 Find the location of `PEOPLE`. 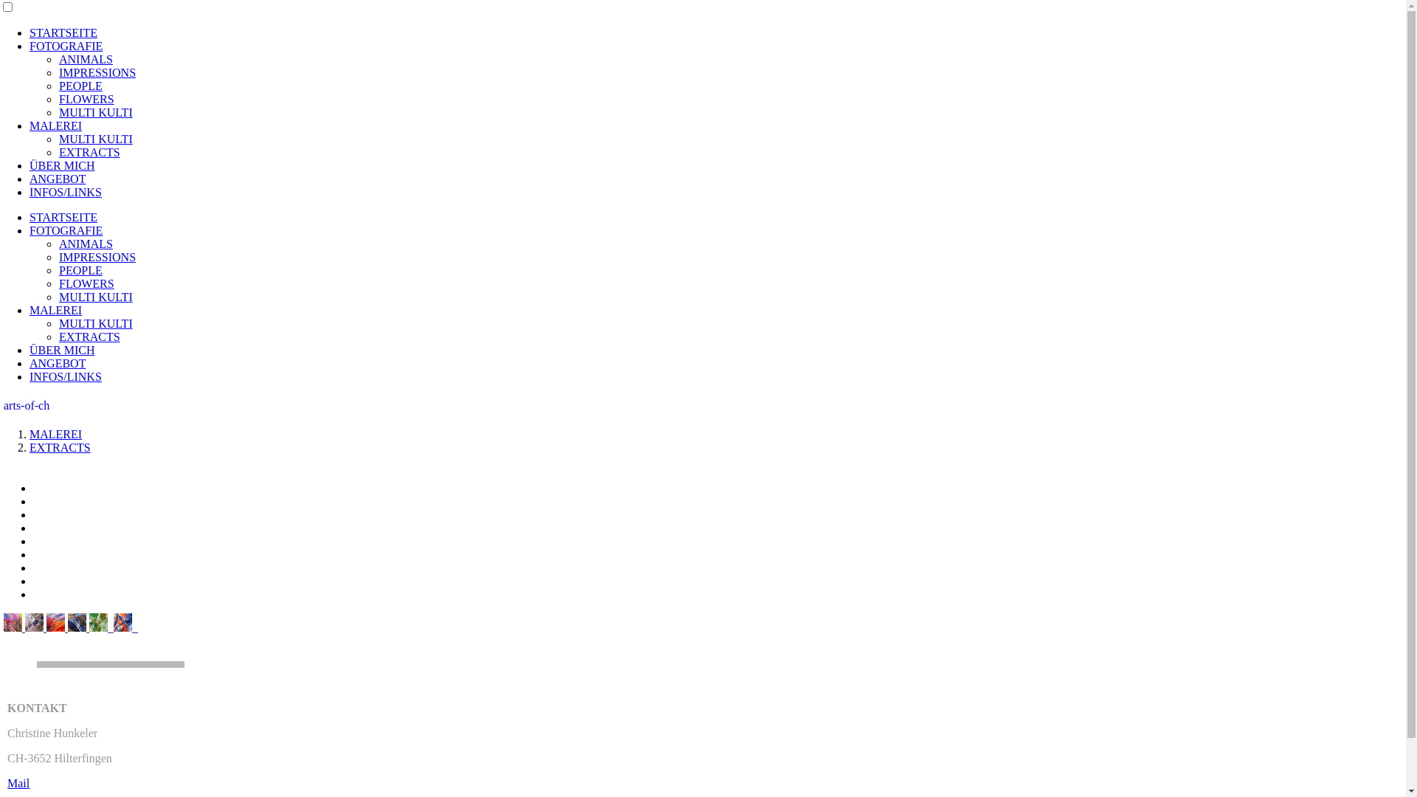

PEOPLE is located at coordinates (81, 86).